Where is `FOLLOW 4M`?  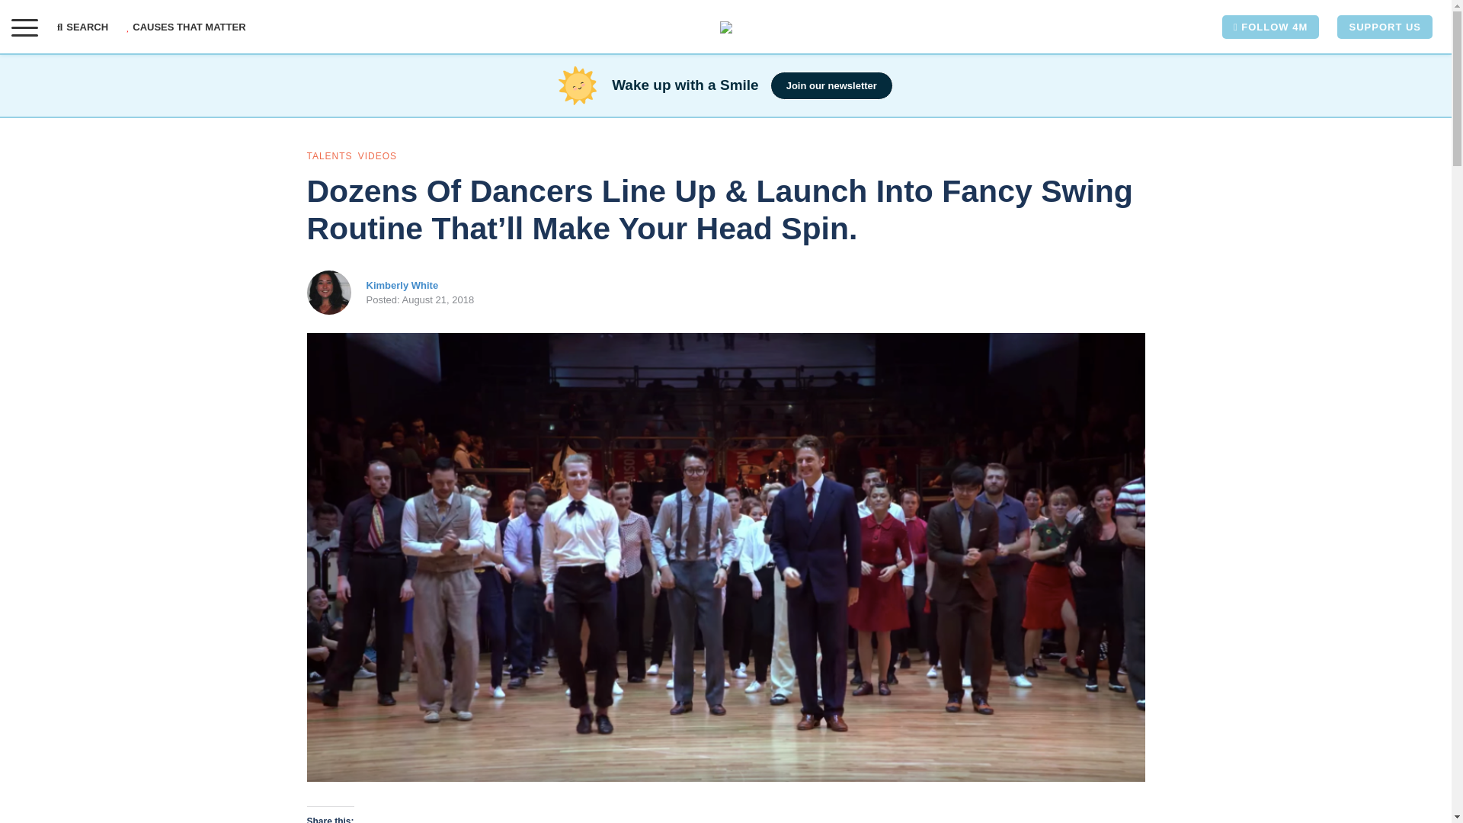 FOLLOW 4M is located at coordinates (1270, 27).